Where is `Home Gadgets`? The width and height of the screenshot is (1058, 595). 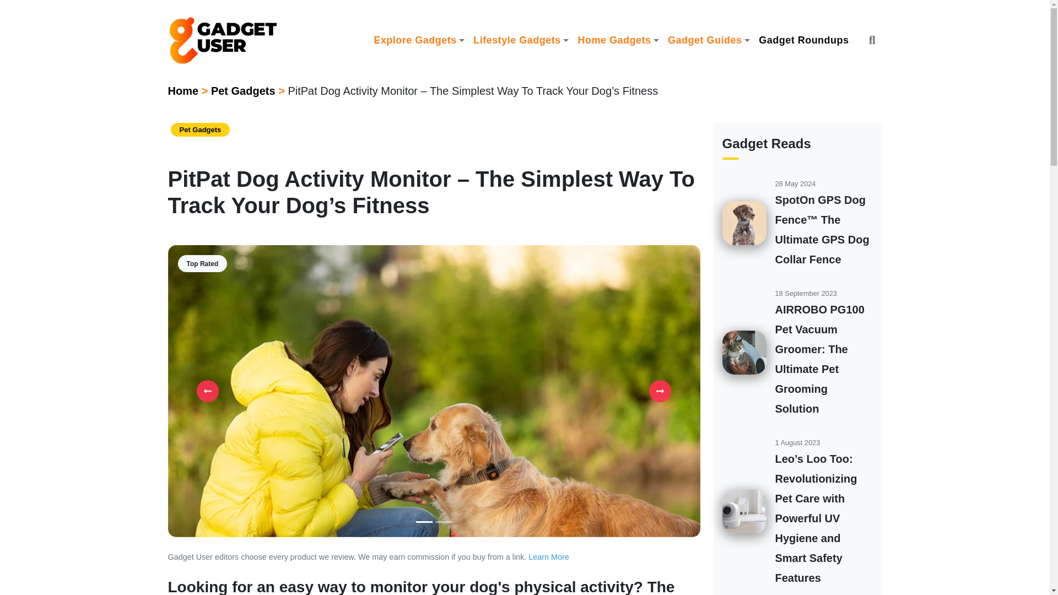 Home Gadgets is located at coordinates (618, 40).